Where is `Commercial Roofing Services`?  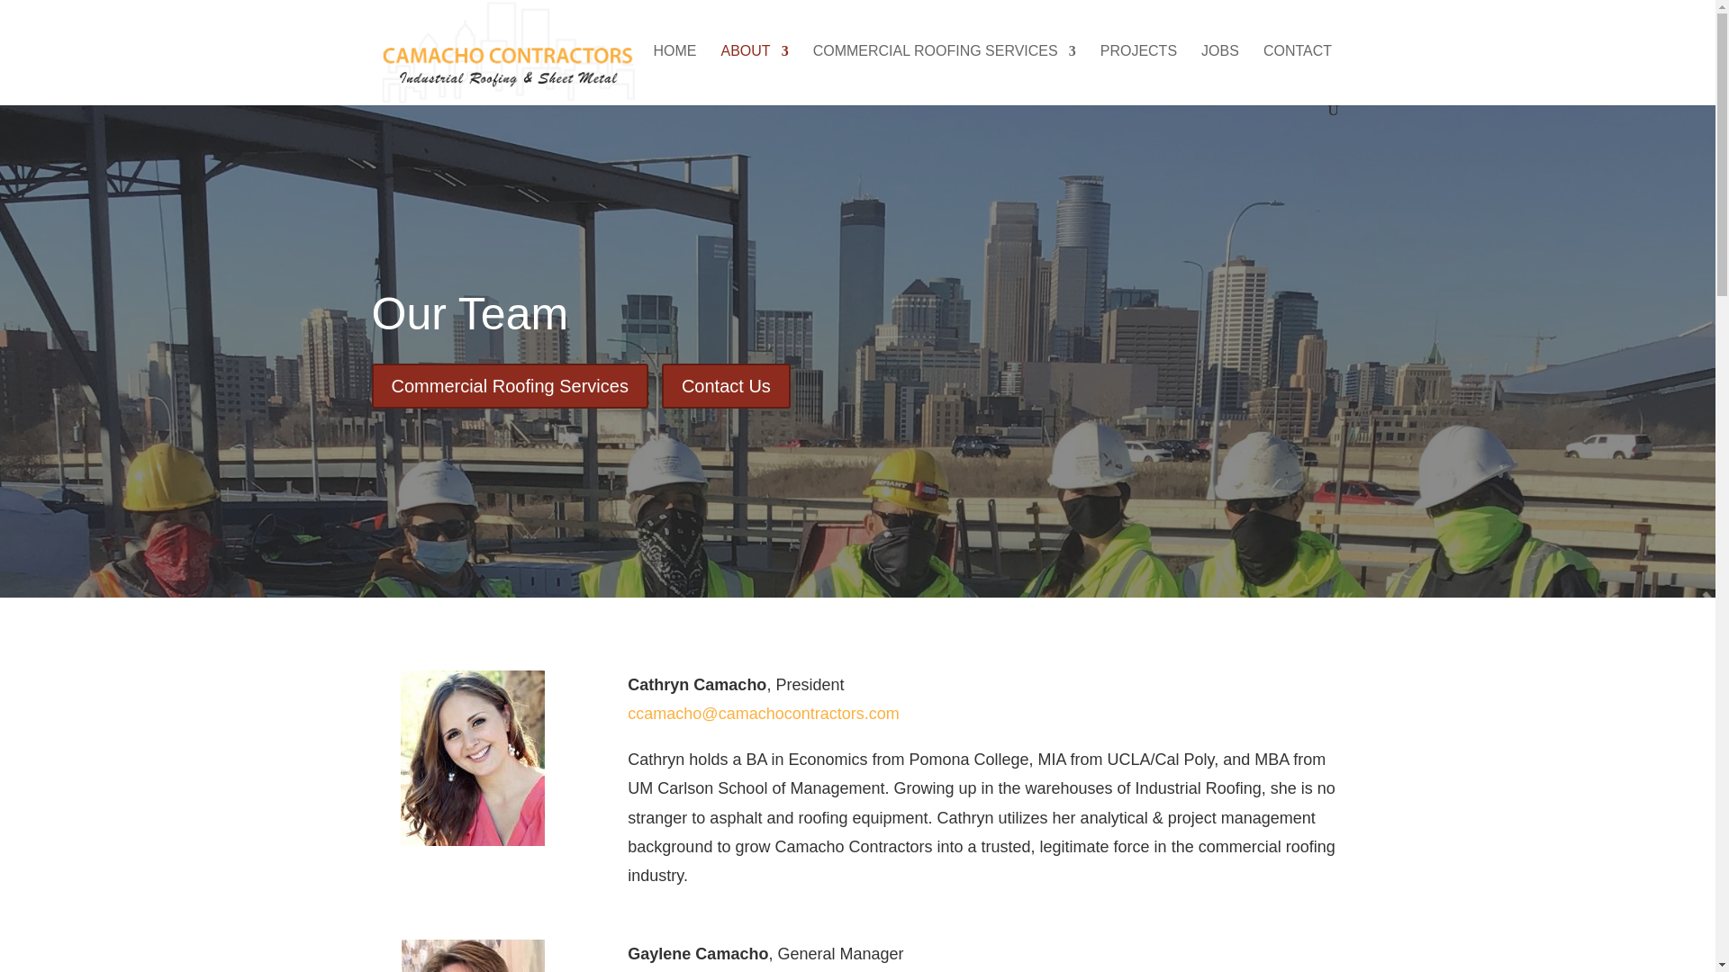 Commercial Roofing Services is located at coordinates (509, 385).